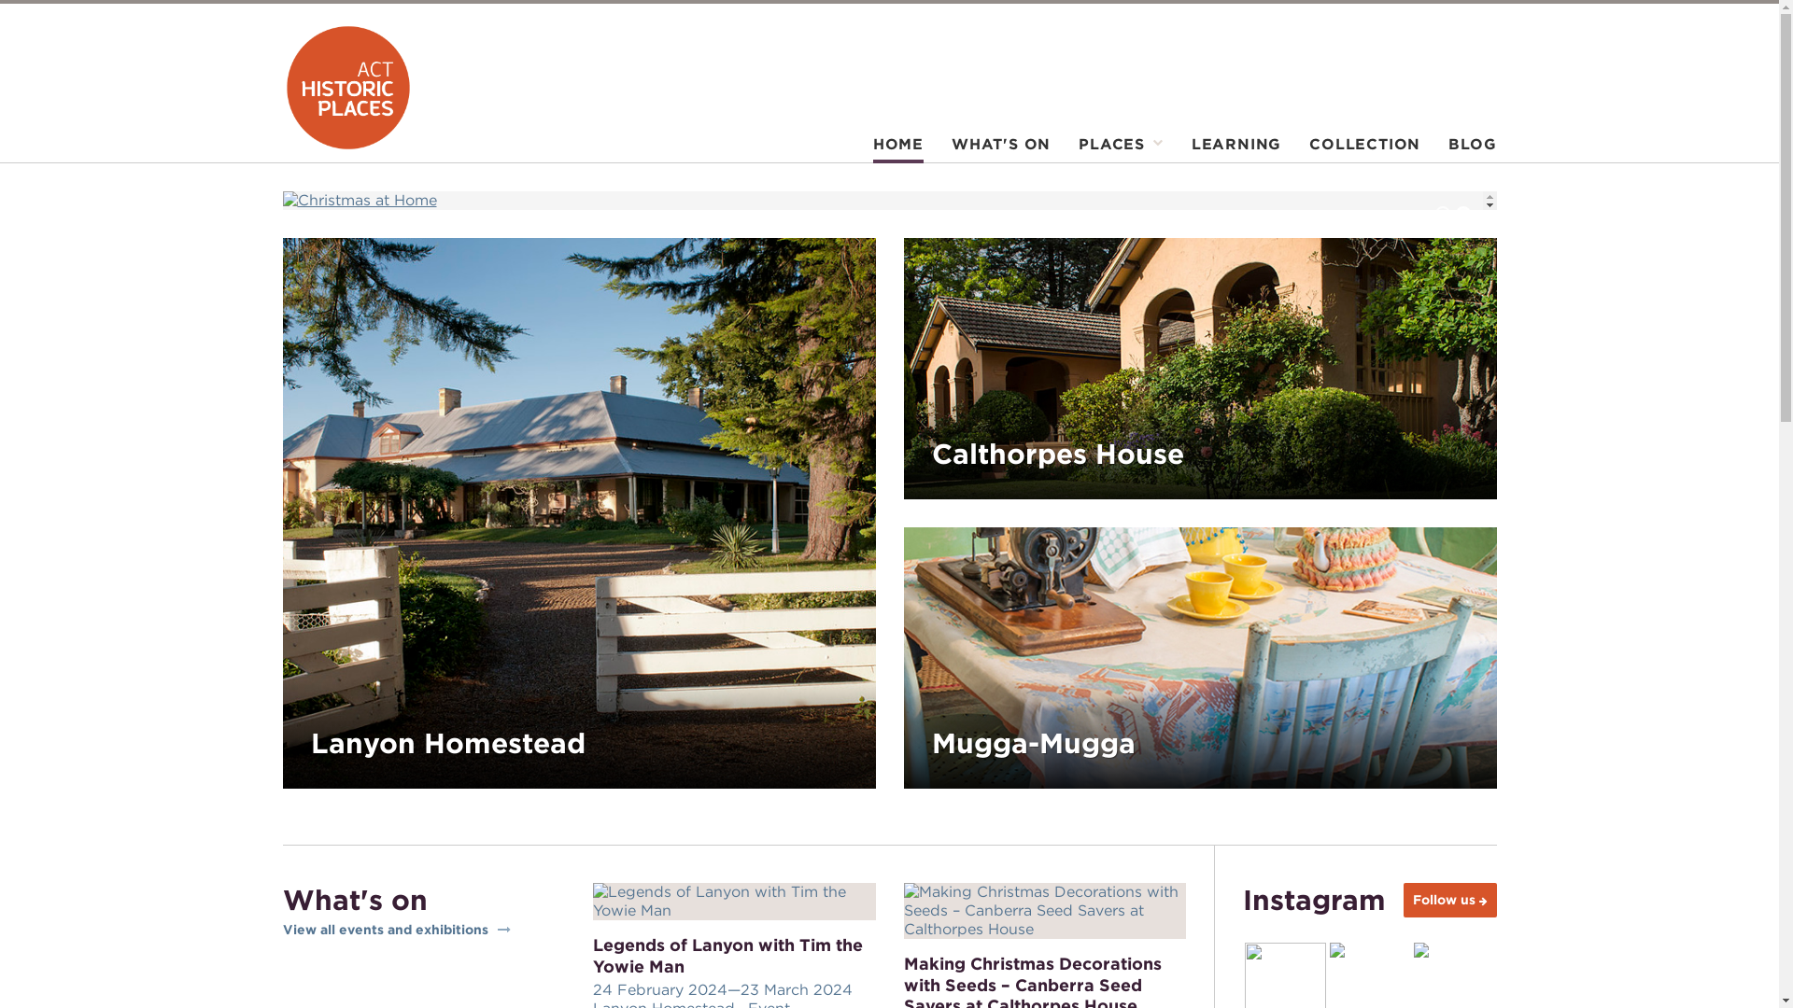  I want to click on Mugga-Mugga, so click(1214, 672).